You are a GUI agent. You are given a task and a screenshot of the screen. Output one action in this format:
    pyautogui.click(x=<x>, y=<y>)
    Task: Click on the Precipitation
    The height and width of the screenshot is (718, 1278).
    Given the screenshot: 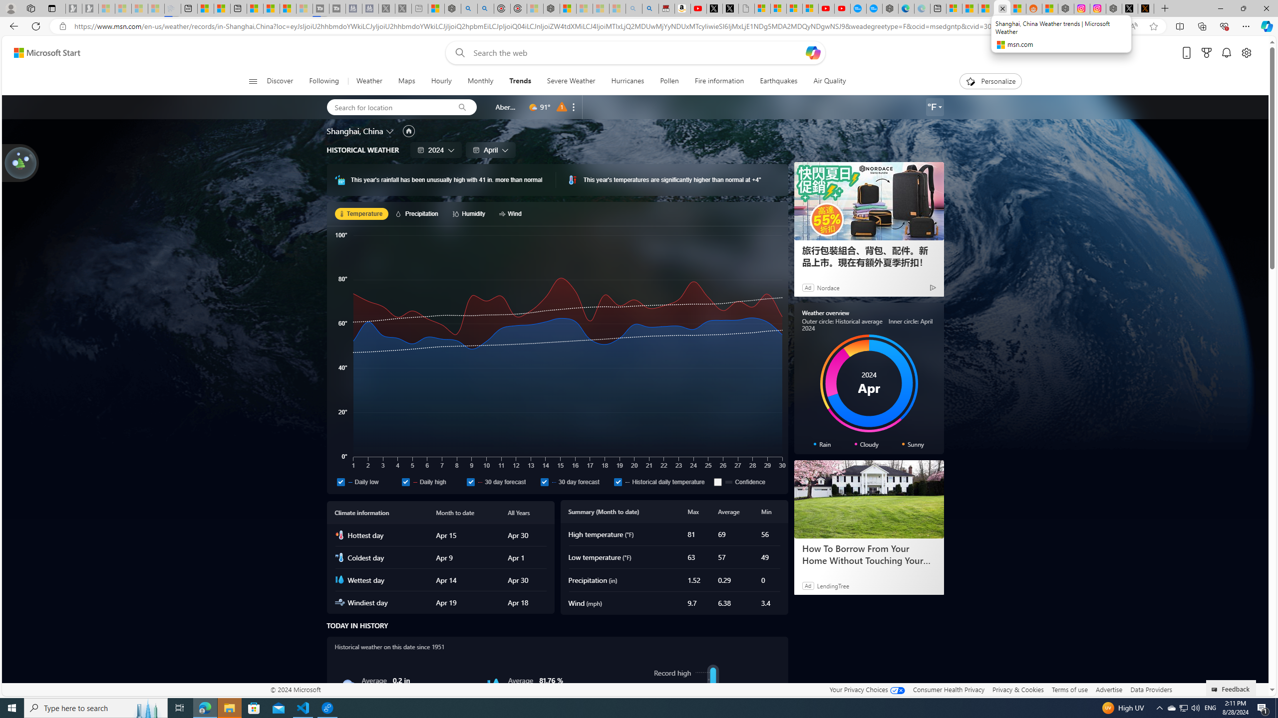 What is the action you would take?
    pyautogui.click(x=418, y=213)
    